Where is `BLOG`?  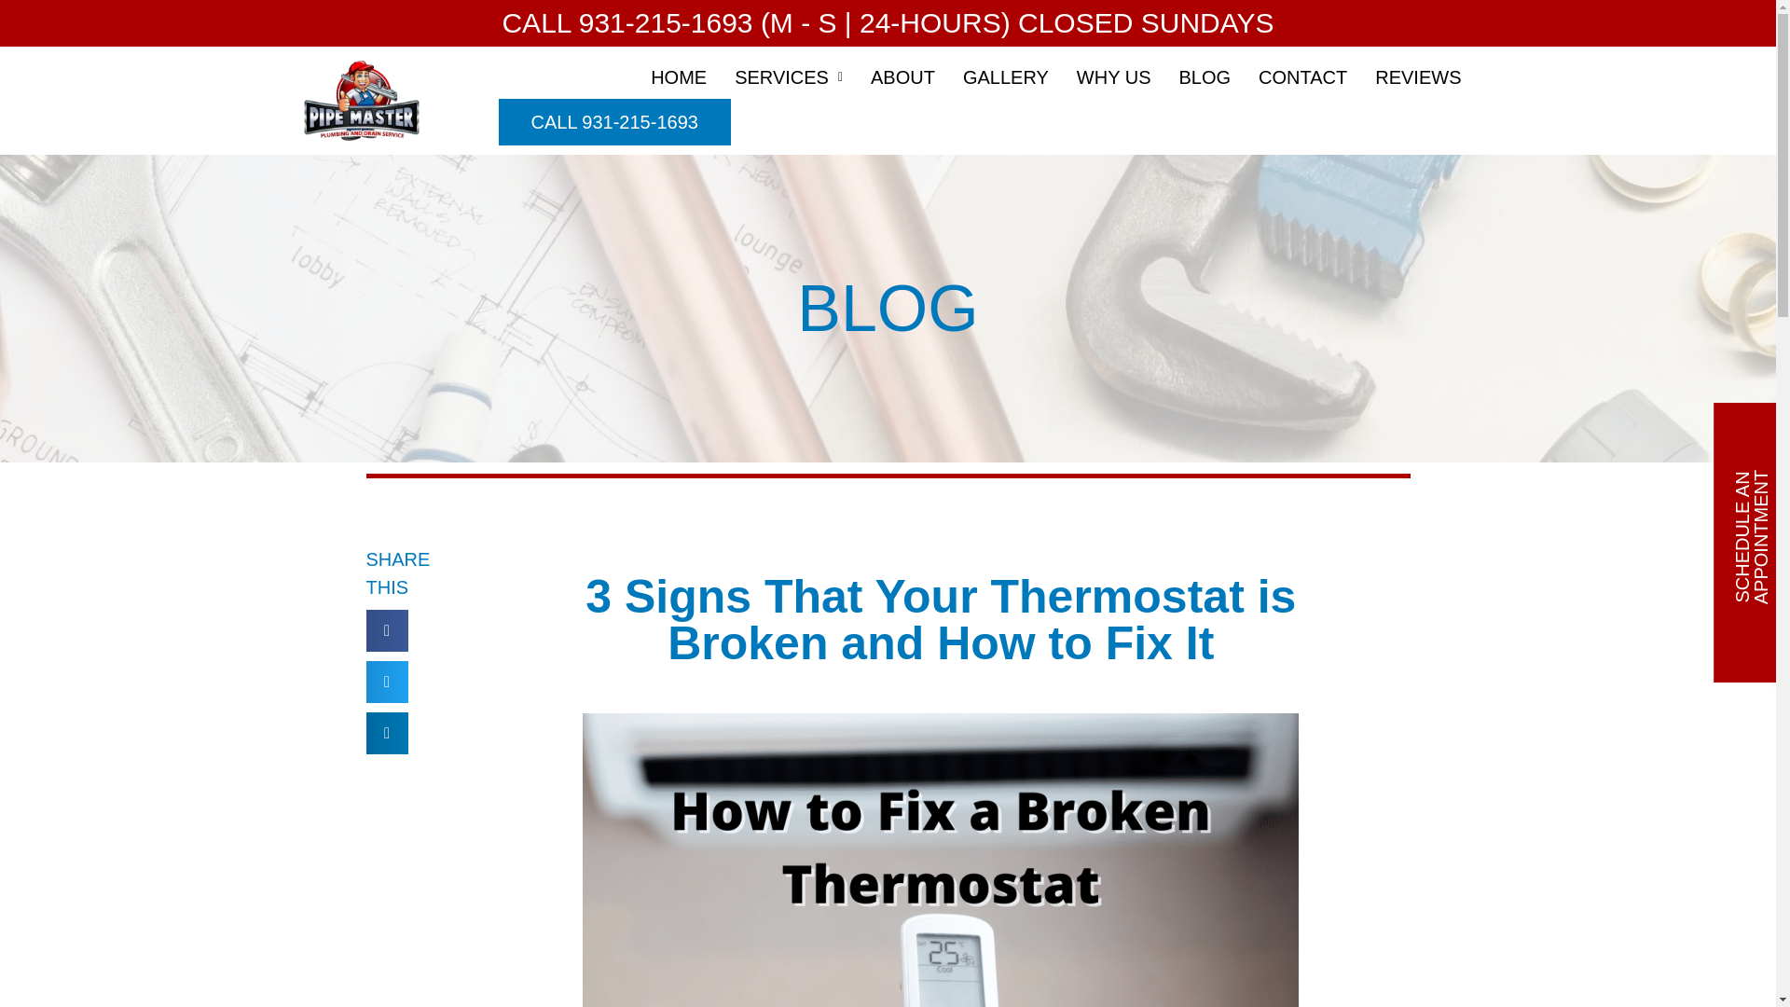 BLOG is located at coordinates (1205, 76).